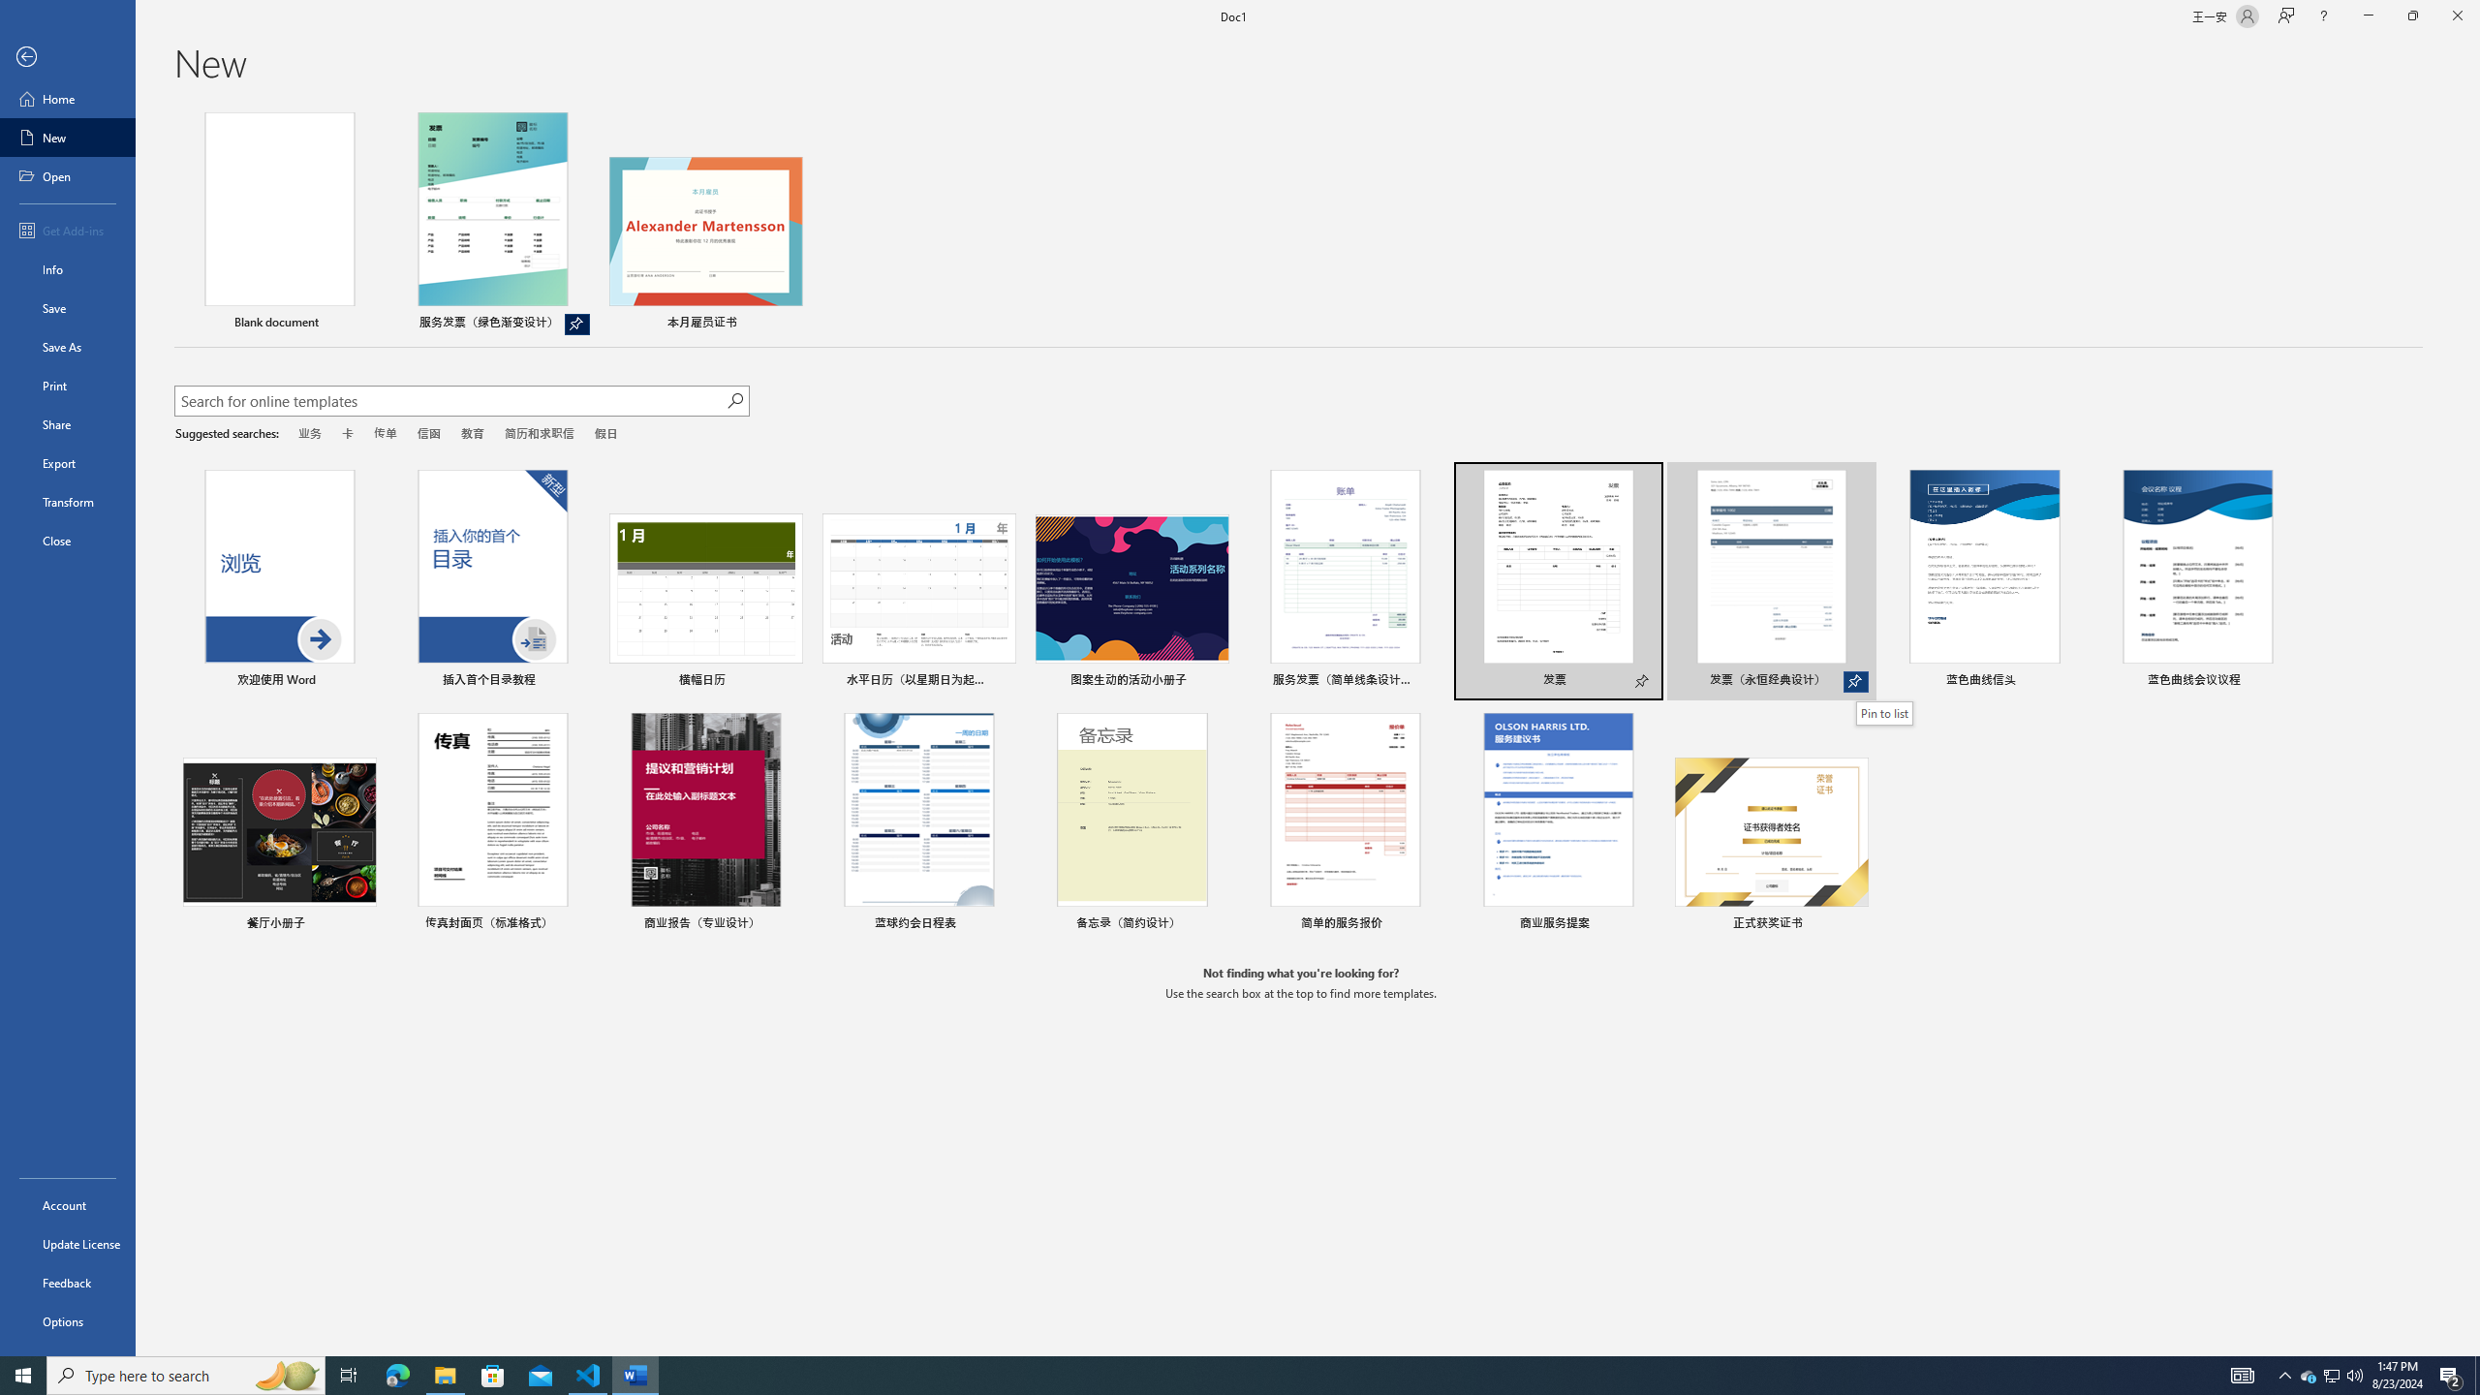  Describe the element at coordinates (68, 175) in the screenshot. I see `Open` at that location.